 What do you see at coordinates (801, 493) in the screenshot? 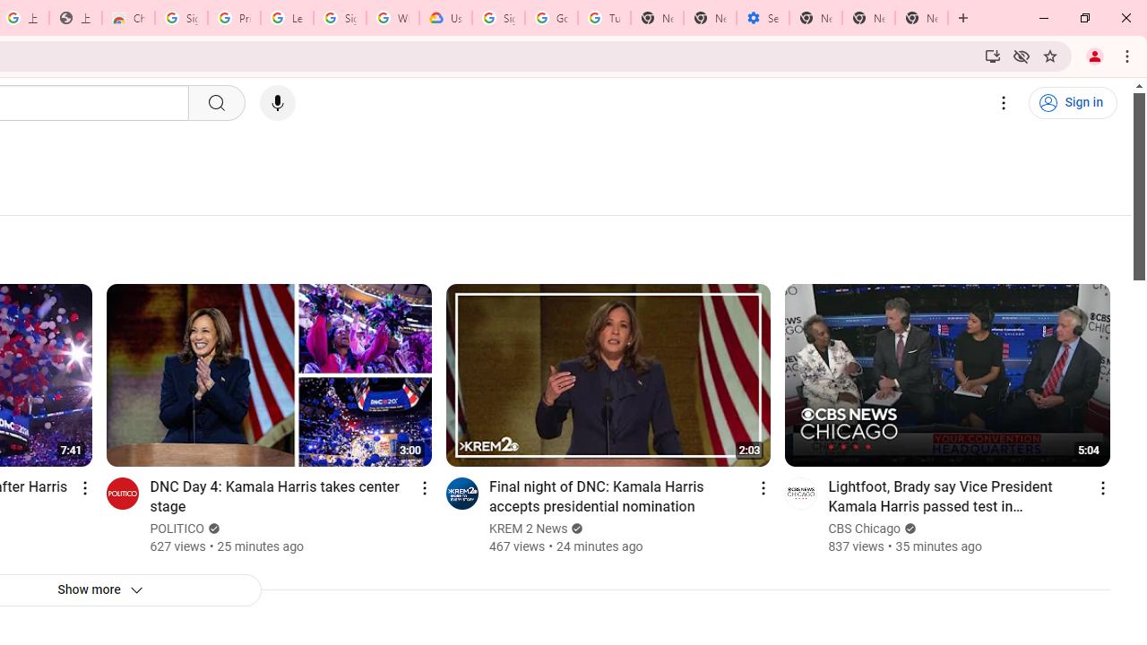
I see `Go to channel` at bounding box center [801, 493].